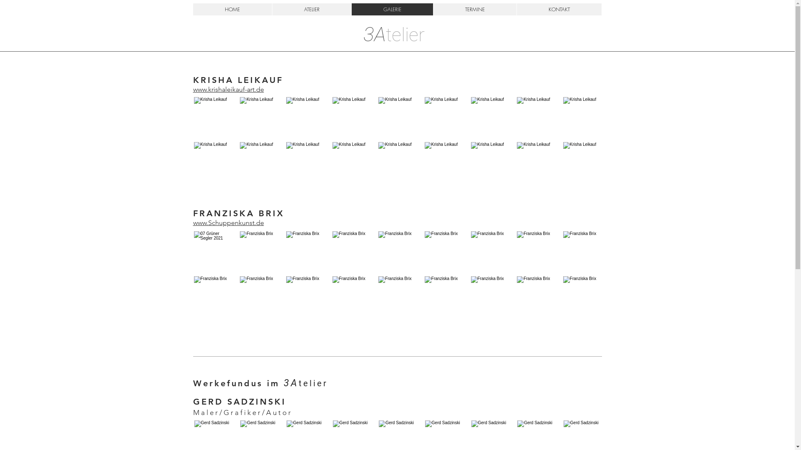  I want to click on www.Schuppenkunst.de, so click(228, 223).